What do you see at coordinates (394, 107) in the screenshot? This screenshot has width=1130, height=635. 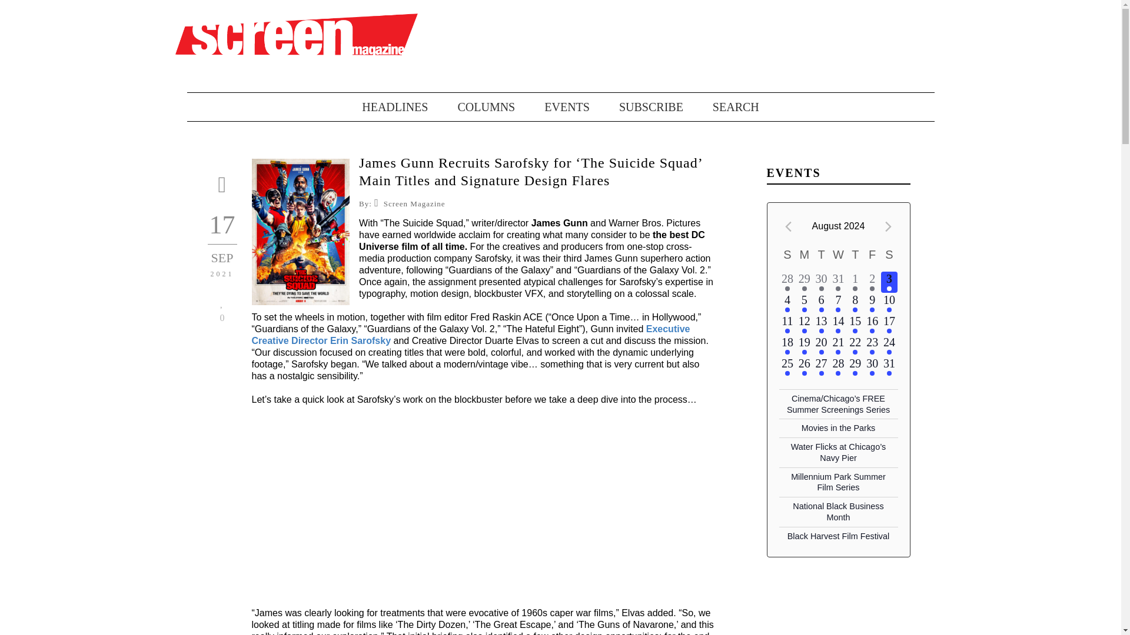 I see `HEADLINES` at bounding box center [394, 107].